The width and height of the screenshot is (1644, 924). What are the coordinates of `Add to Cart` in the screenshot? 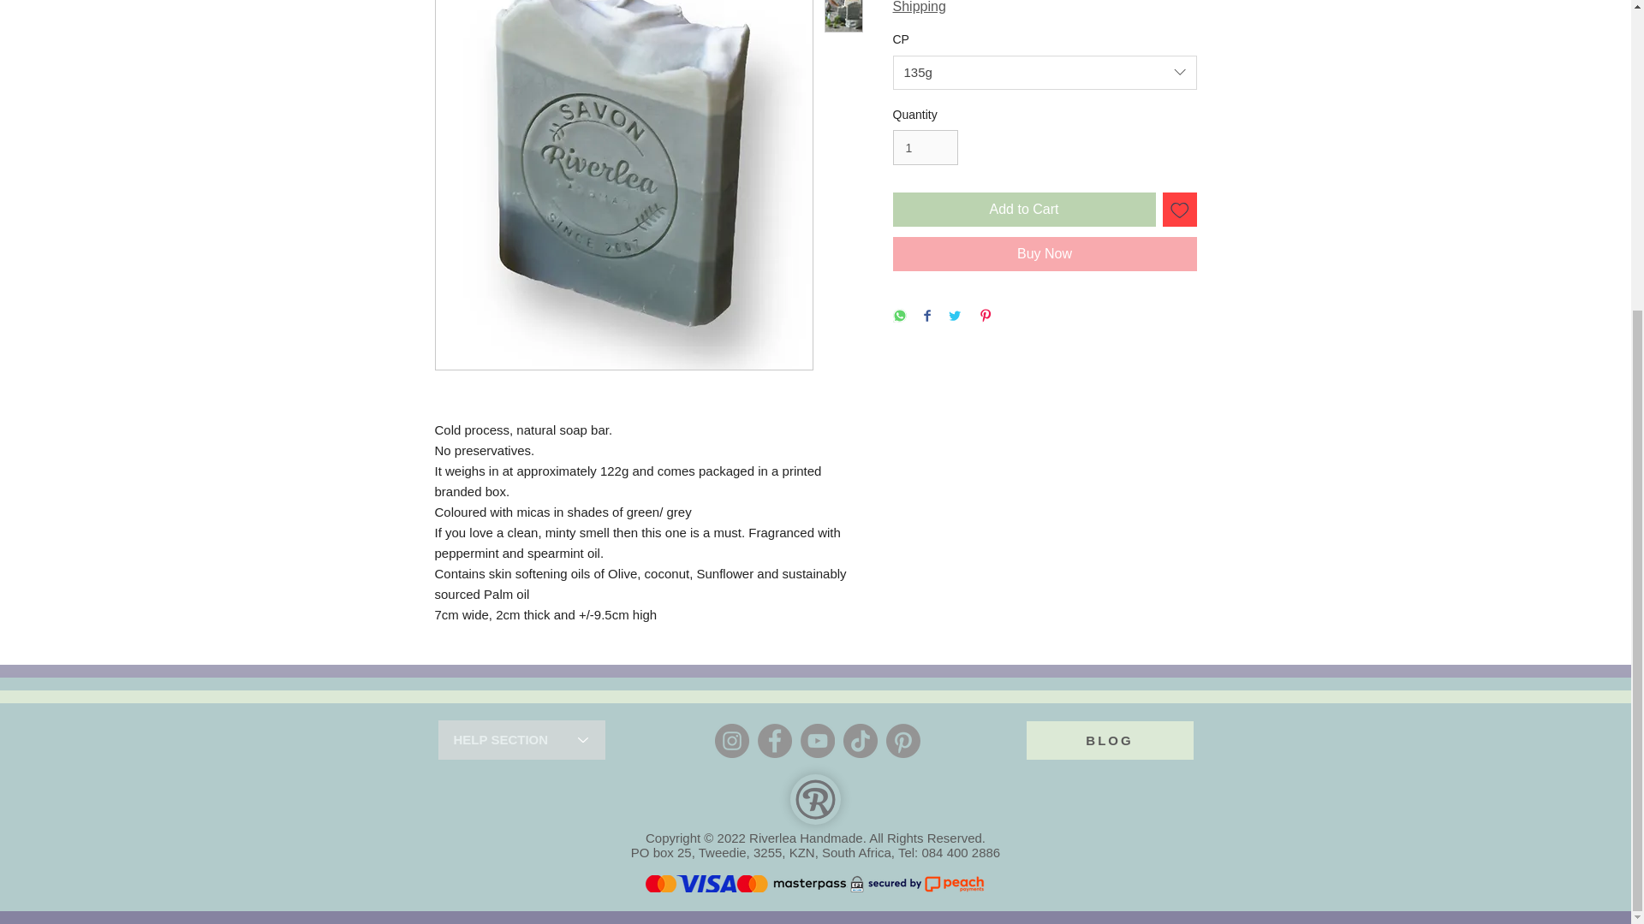 It's located at (1024, 209).